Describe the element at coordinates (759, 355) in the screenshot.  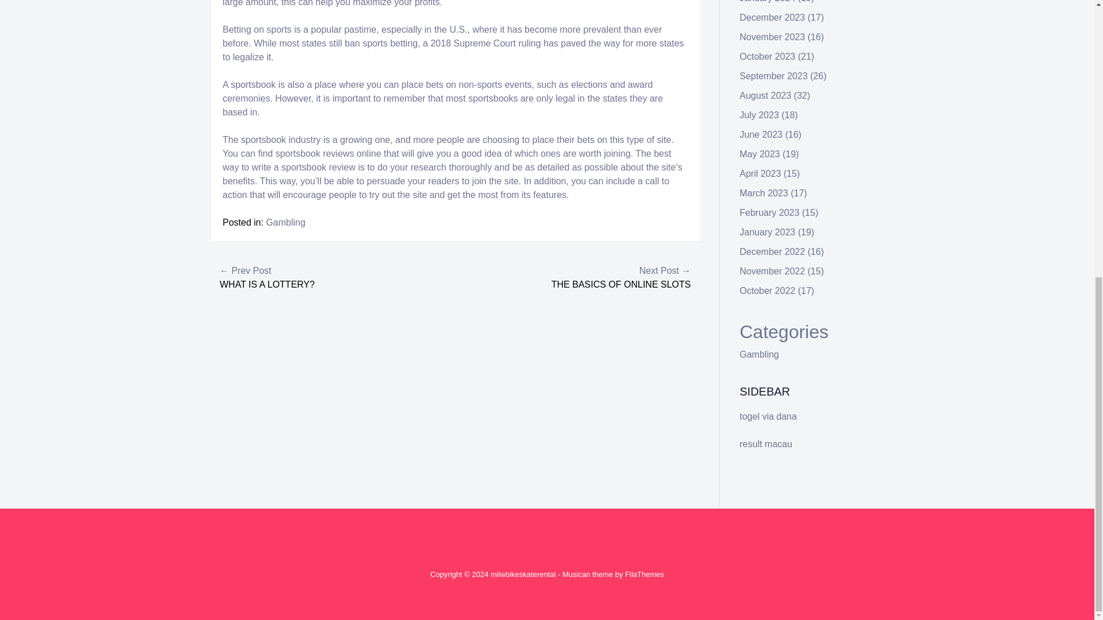
I see `Gambling` at that location.